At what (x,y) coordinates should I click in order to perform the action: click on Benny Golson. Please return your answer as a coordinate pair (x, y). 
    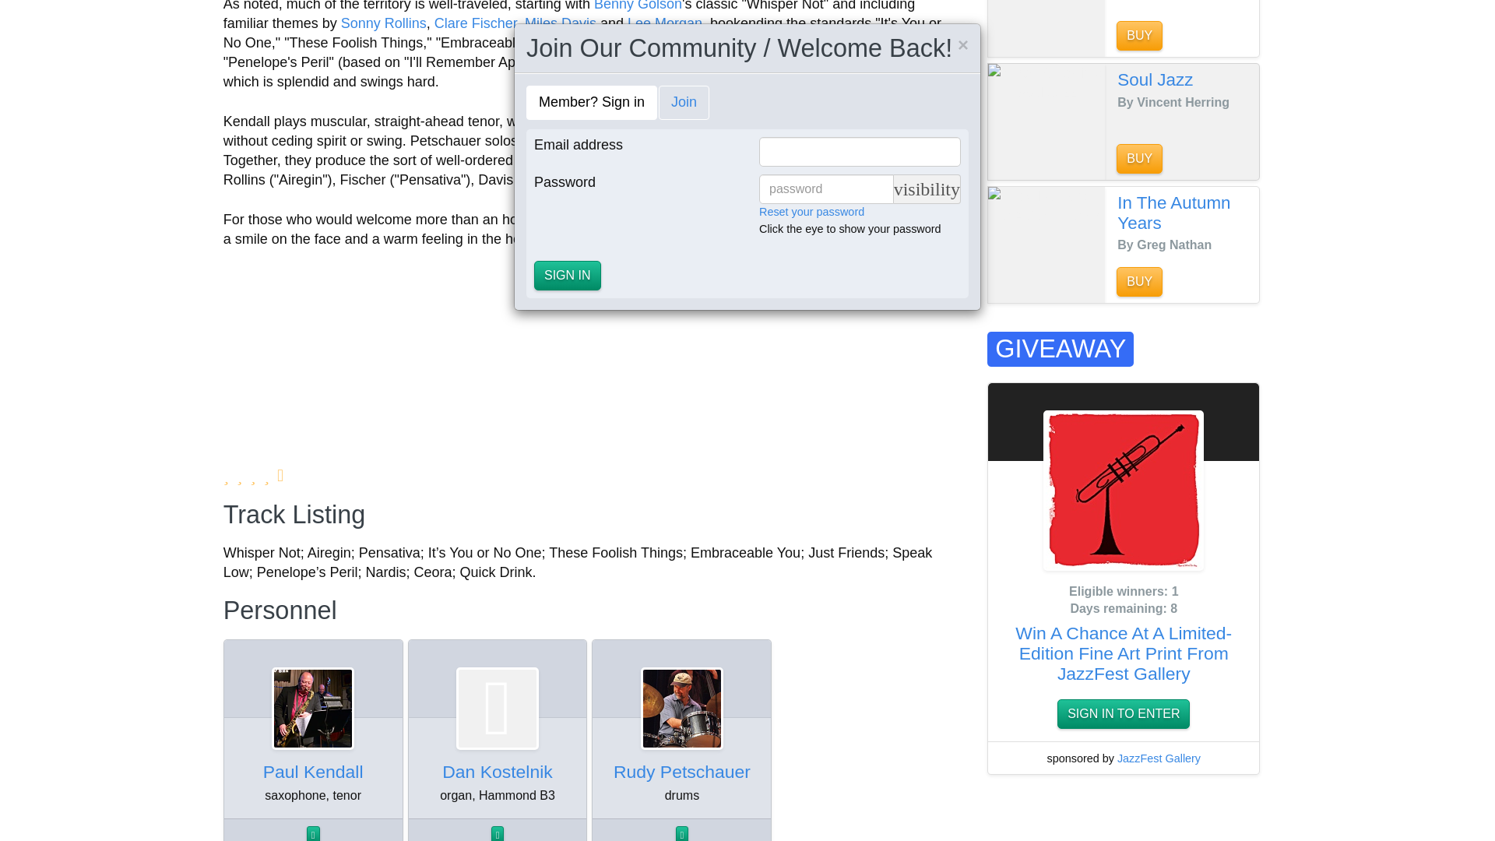
    Looking at the image, I should click on (637, 6).